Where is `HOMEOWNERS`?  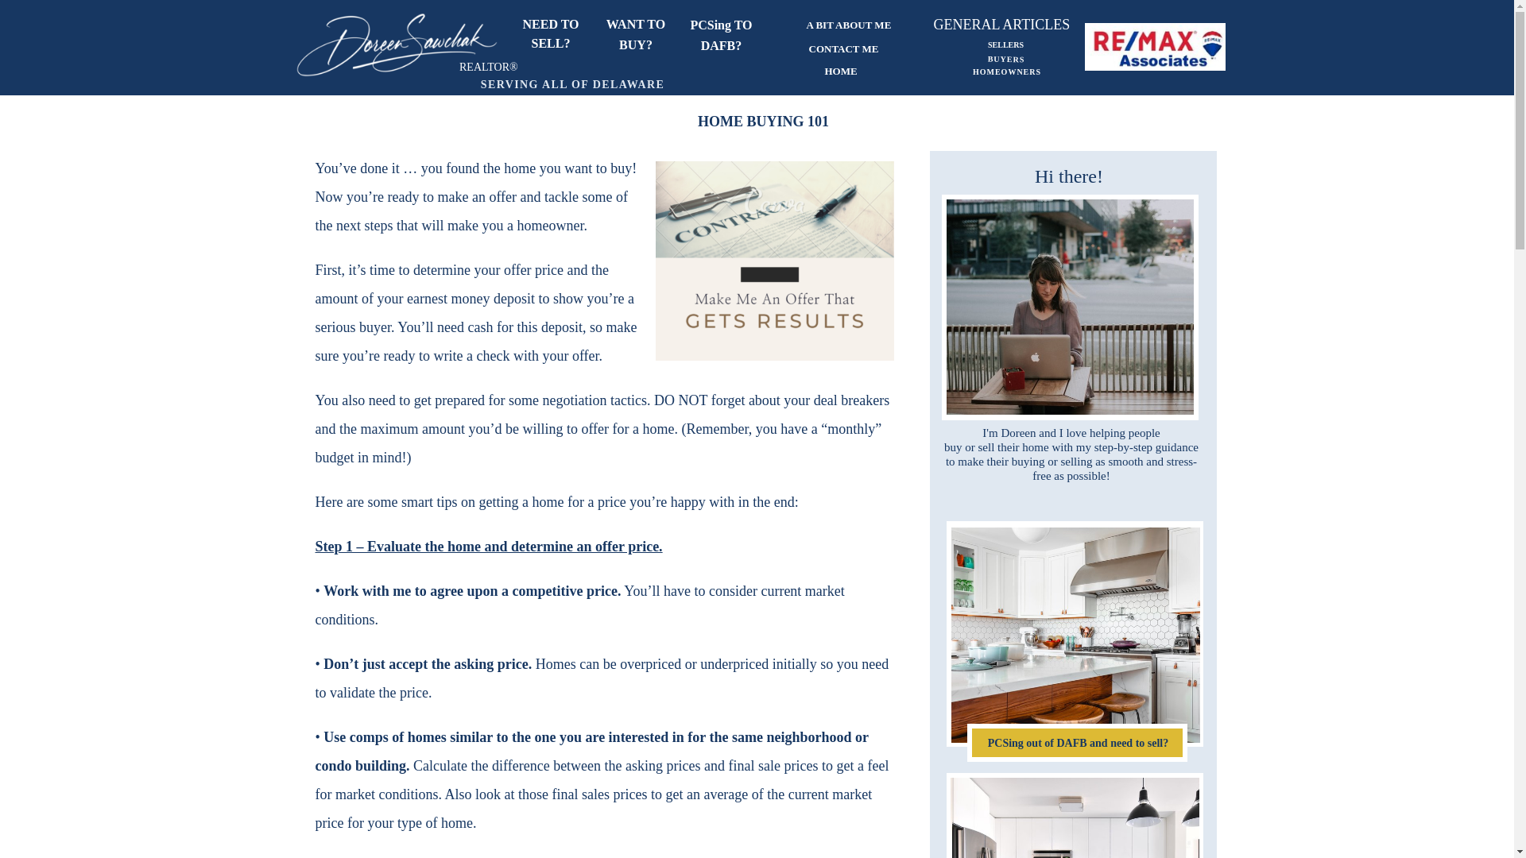
HOMEOWNERS is located at coordinates (1006, 74).